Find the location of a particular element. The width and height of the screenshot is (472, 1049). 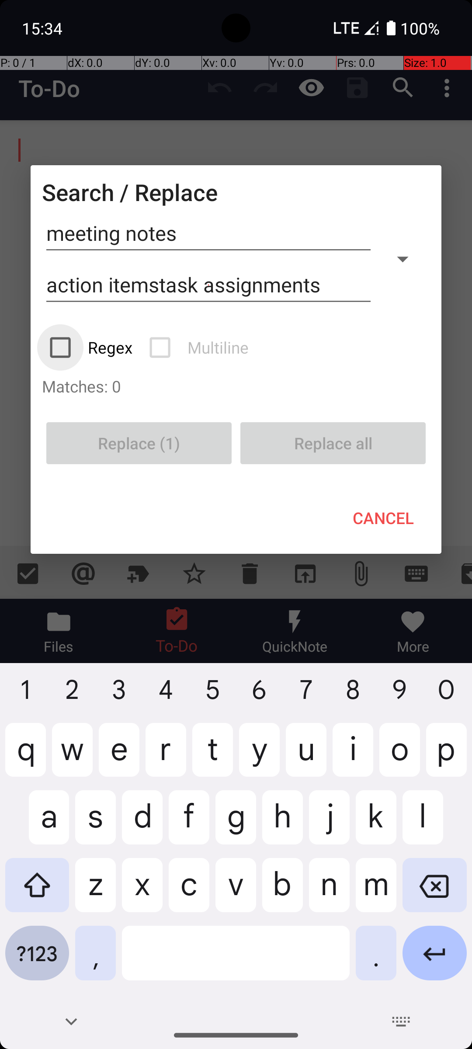

action itemstask assignments is located at coordinates (208, 285).